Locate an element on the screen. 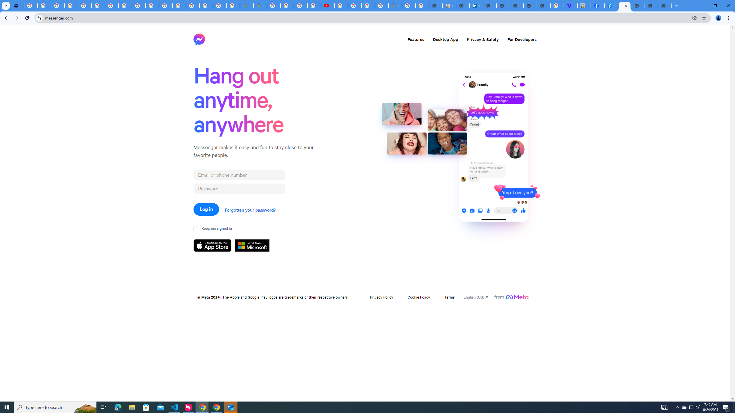 This screenshot has width=735, height=413. Delete photos & videos - Computer - Google Photos Help is located at coordinates (31, 6).